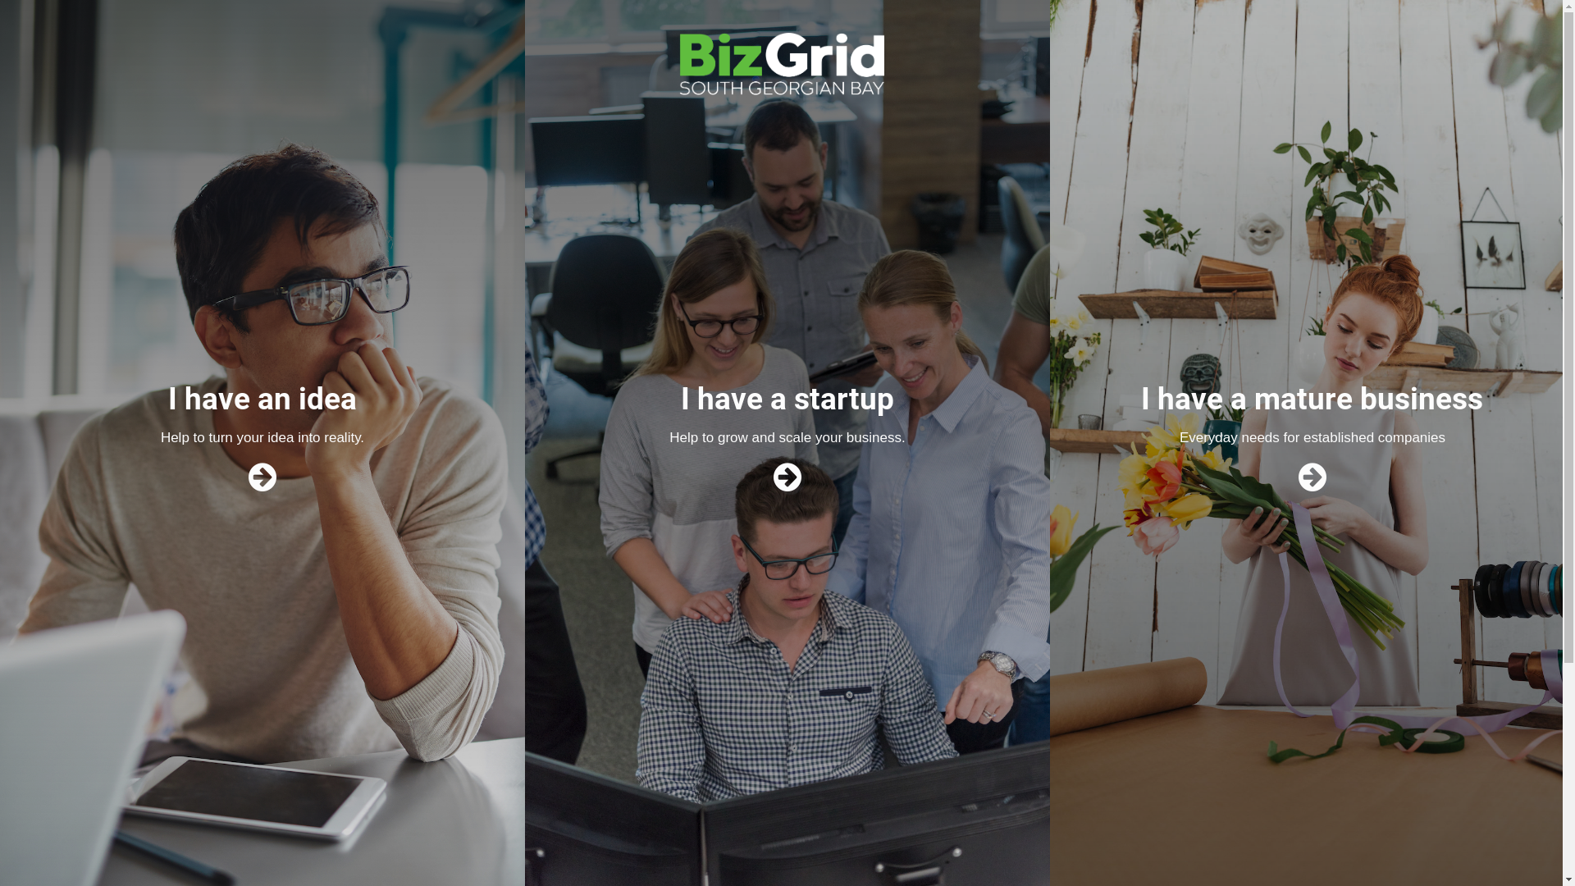 This screenshot has width=1575, height=886. I want to click on Skip to content, so click(0, 0).